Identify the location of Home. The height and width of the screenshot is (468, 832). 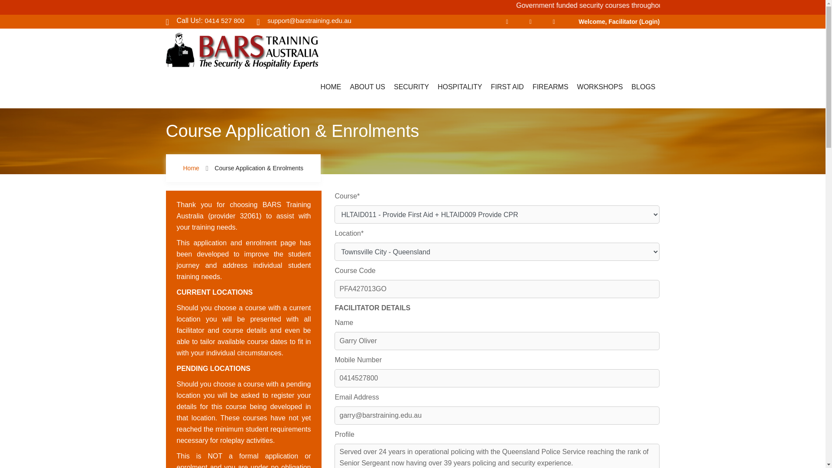
(191, 168).